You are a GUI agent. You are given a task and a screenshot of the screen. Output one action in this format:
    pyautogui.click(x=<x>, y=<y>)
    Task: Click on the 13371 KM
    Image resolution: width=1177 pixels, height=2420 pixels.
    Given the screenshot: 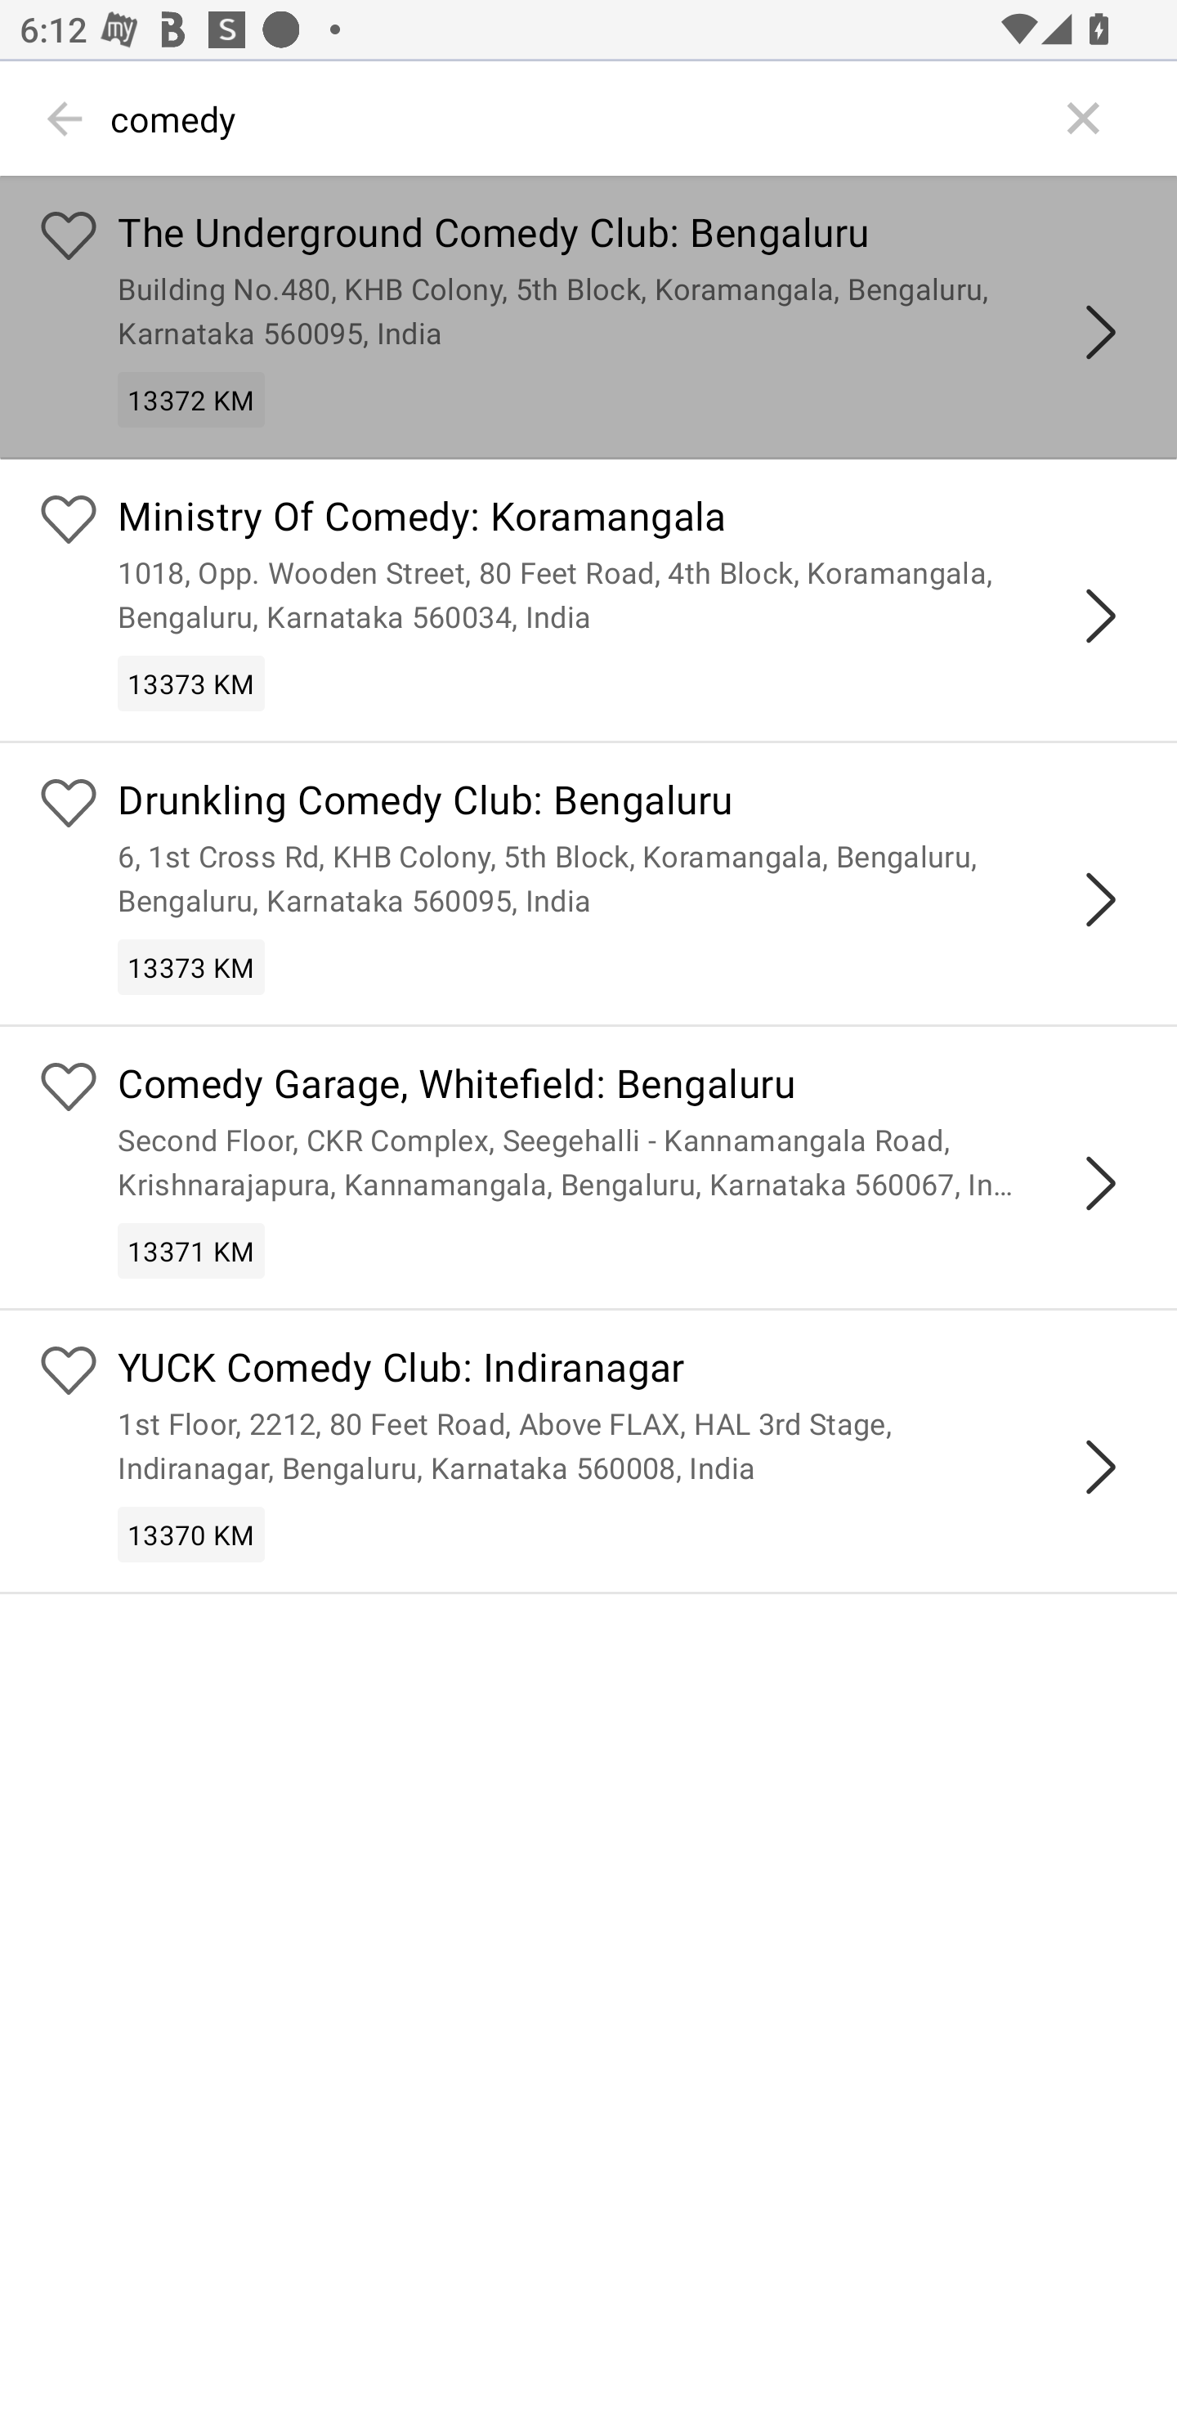 What is the action you would take?
    pyautogui.click(x=191, y=1249)
    